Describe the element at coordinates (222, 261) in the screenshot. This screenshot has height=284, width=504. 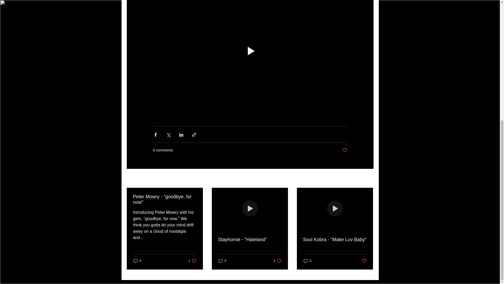
I see `0` at that location.